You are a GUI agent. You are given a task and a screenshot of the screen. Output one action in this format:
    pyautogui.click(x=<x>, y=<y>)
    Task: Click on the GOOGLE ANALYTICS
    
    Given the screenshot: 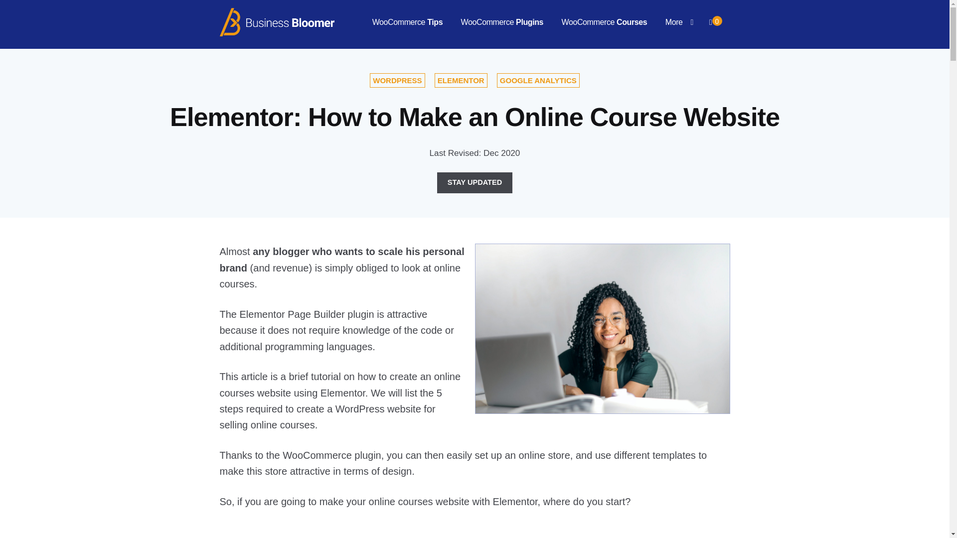 What is the action you would take?
    pyautogui.click(x=538, y=80)
    